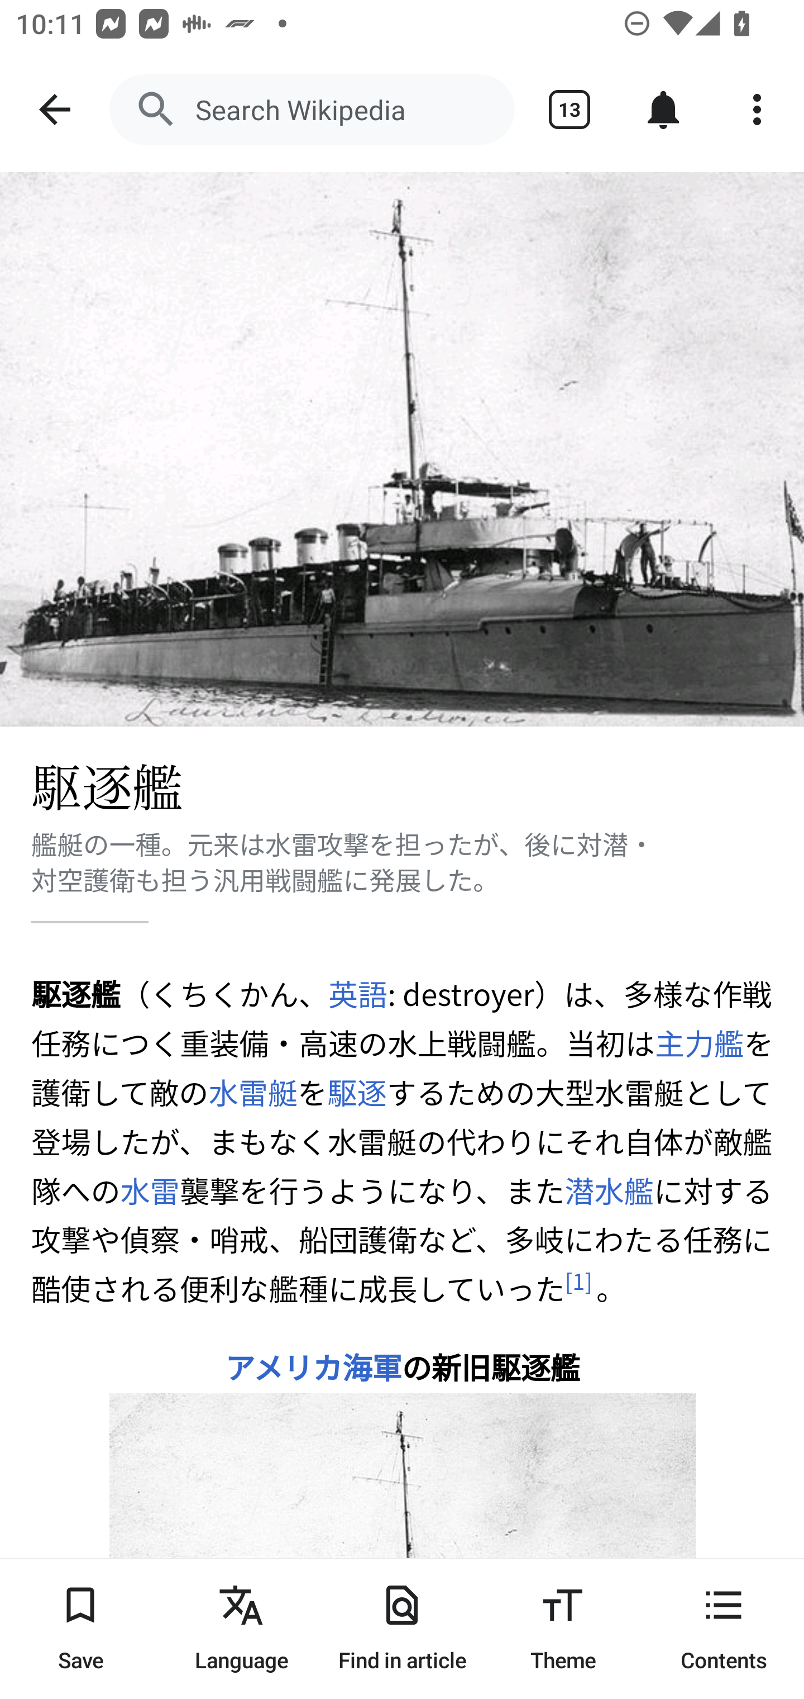 The height and width of the screenshot is (1699, 804). I want to click on アメリカ海軍, so click(313, 1366).